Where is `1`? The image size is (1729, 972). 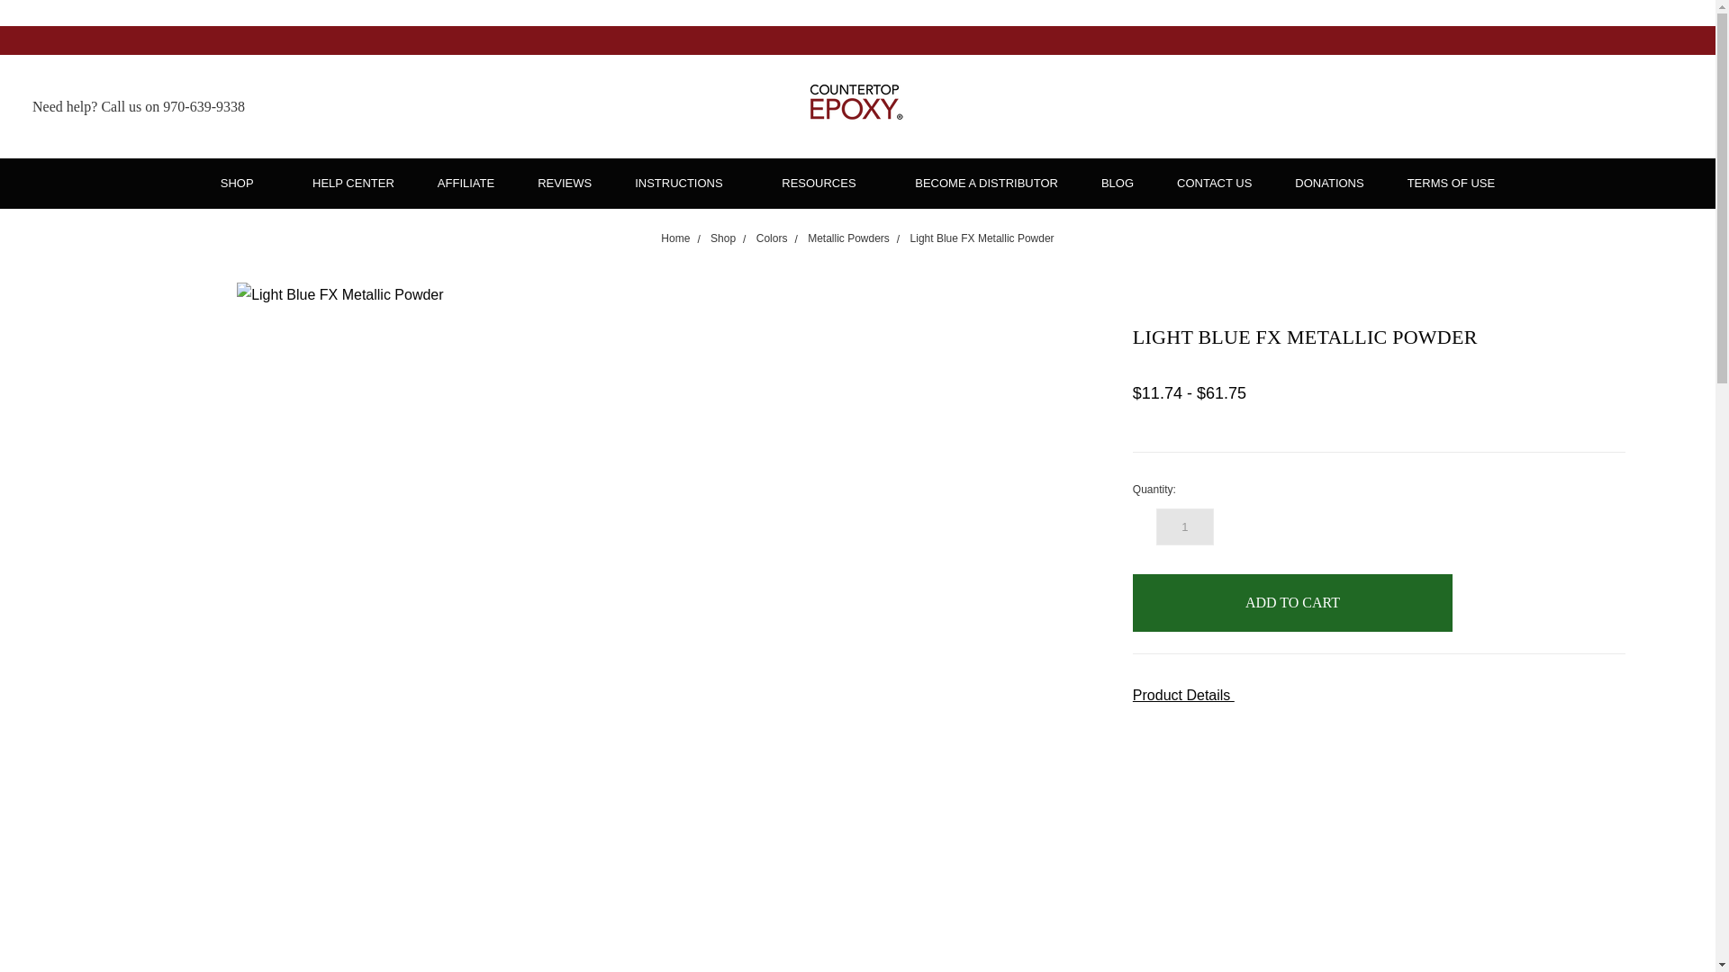
1 is located at coordinates (1185, 526).